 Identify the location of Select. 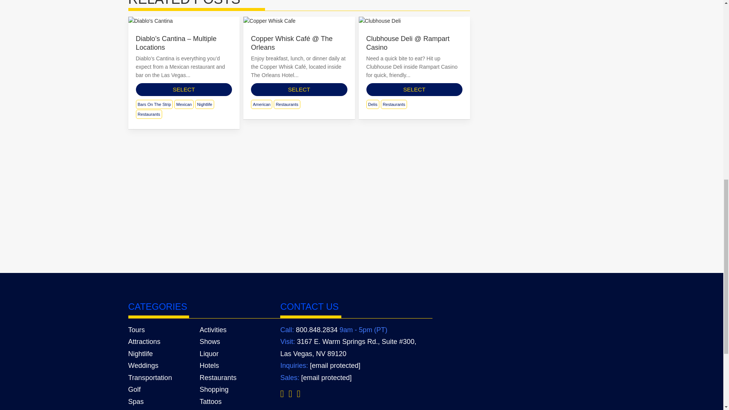
(184, 90).